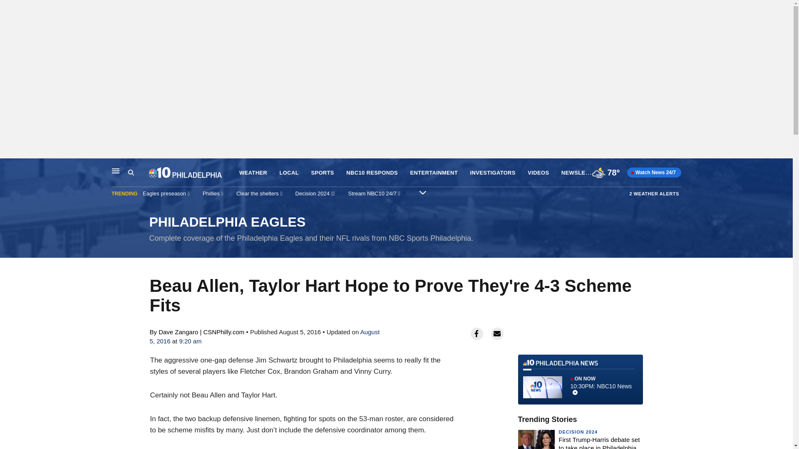  What do you see at coordinates (289, 173) in the screenshot?
I see `2 WEATHER ALERTS` at bounding box center [289, 173].